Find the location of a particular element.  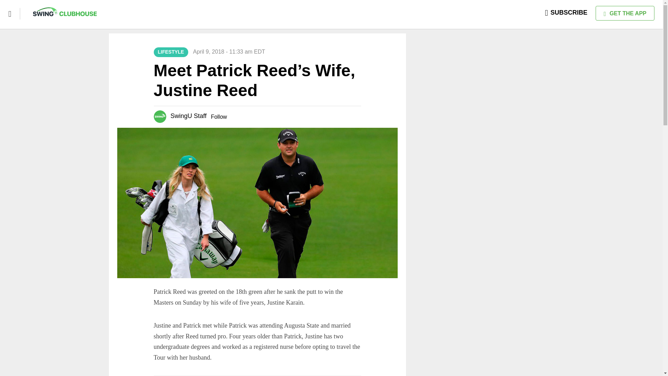

SwingU Staff is located at coordinates (188, 116).